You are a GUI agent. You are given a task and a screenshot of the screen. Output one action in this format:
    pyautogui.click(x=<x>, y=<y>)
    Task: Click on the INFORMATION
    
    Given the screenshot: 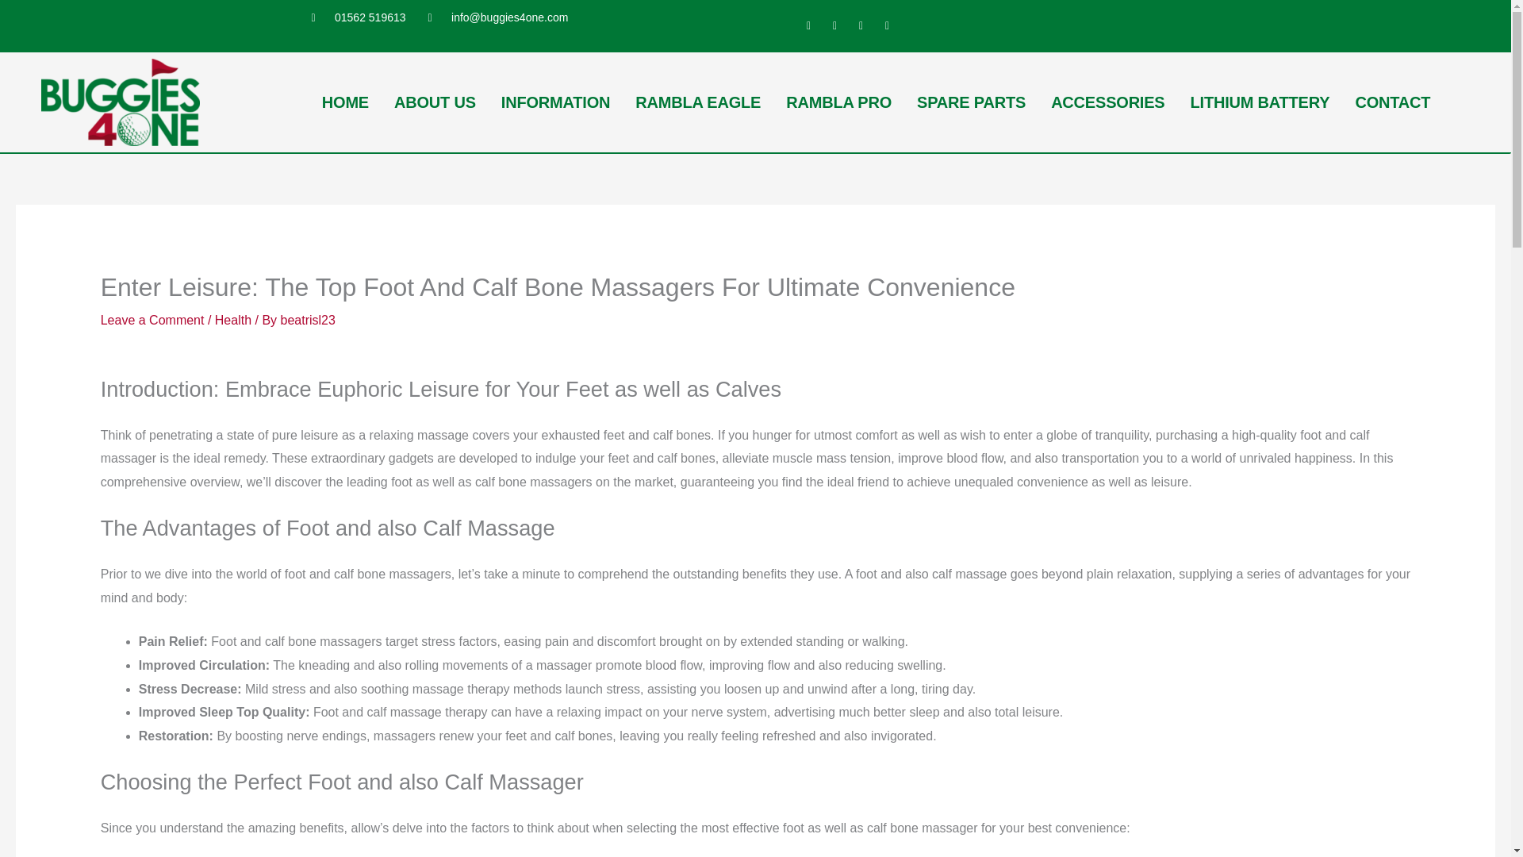 What is the action you would take?
    pyautogui.click(x=555, y=102)
    